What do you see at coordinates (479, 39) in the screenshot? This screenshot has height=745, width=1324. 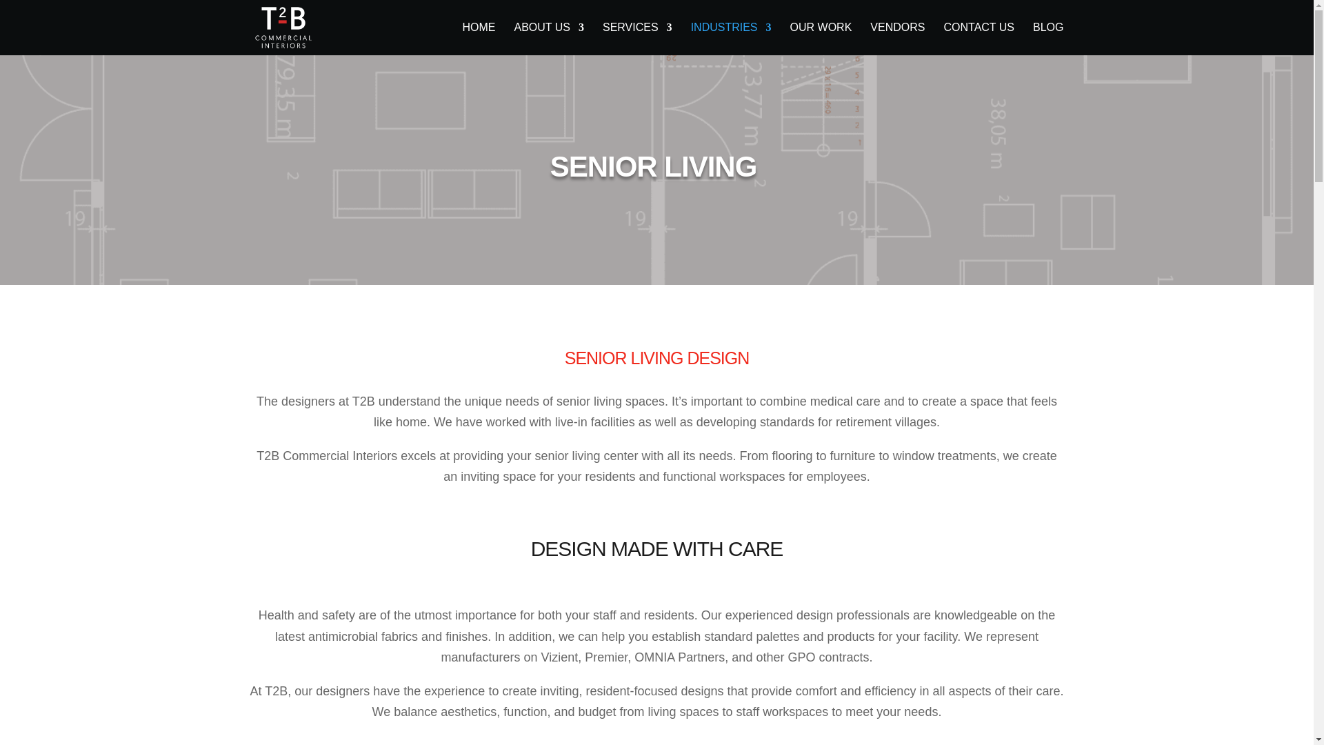 I see `HOME` at bounding box center [479, 39].